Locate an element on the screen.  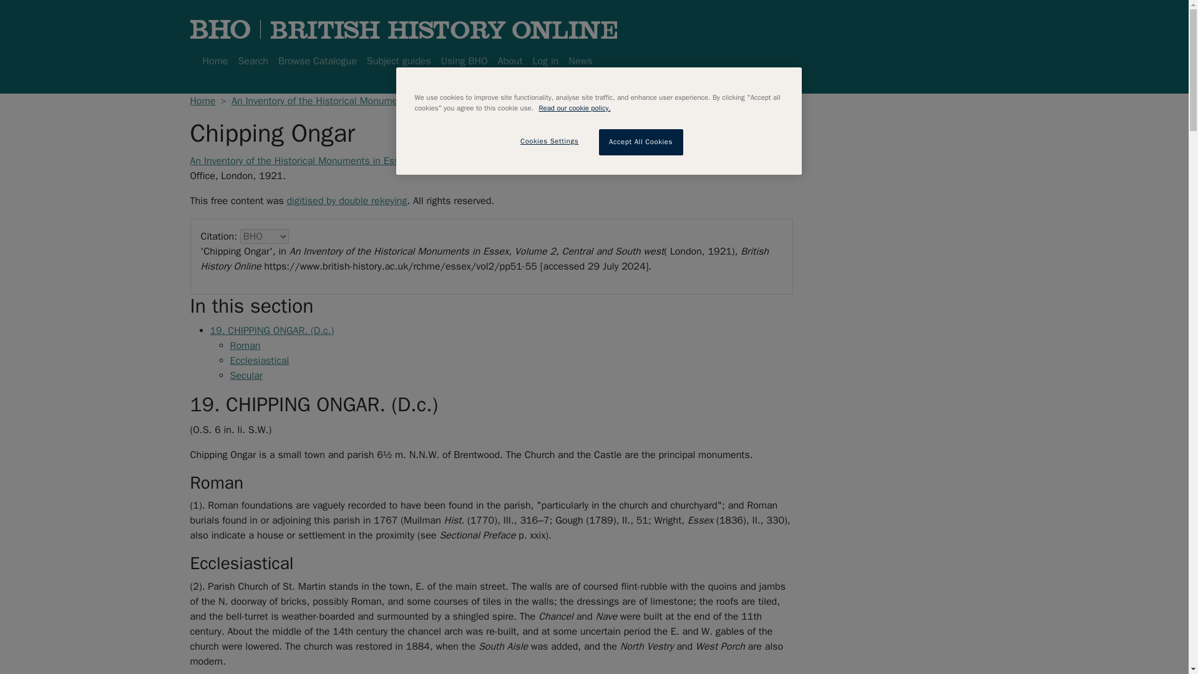
Cookies Settings is located at coordinates (549, 142).